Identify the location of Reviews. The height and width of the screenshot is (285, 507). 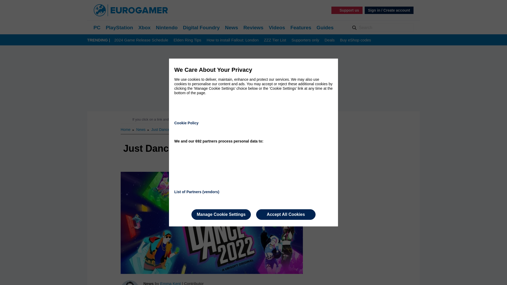
(253, 27).